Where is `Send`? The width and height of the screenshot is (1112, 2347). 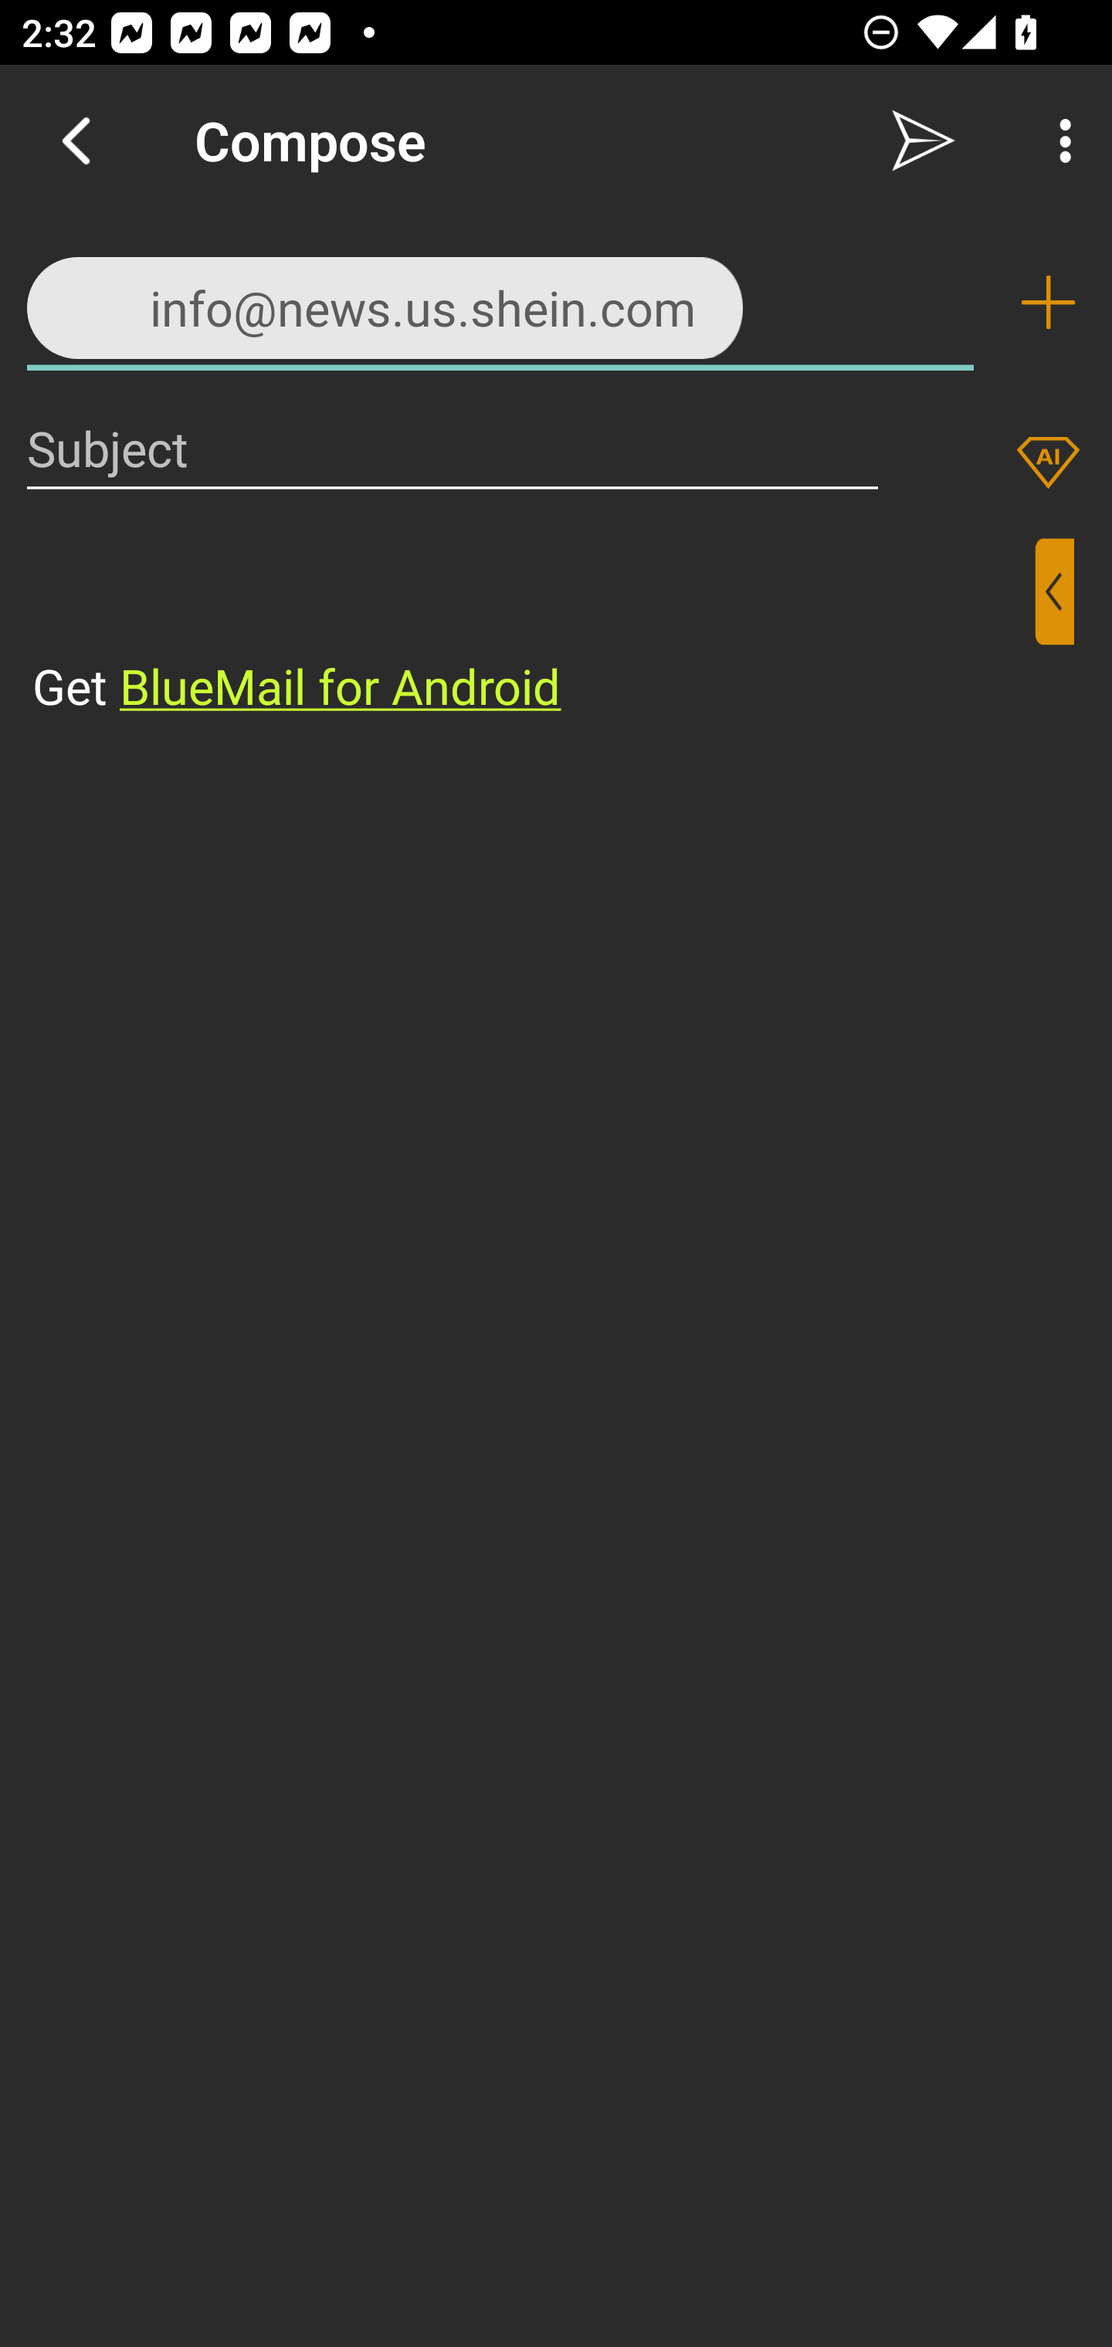
Send is located at coordinates (924, 141).